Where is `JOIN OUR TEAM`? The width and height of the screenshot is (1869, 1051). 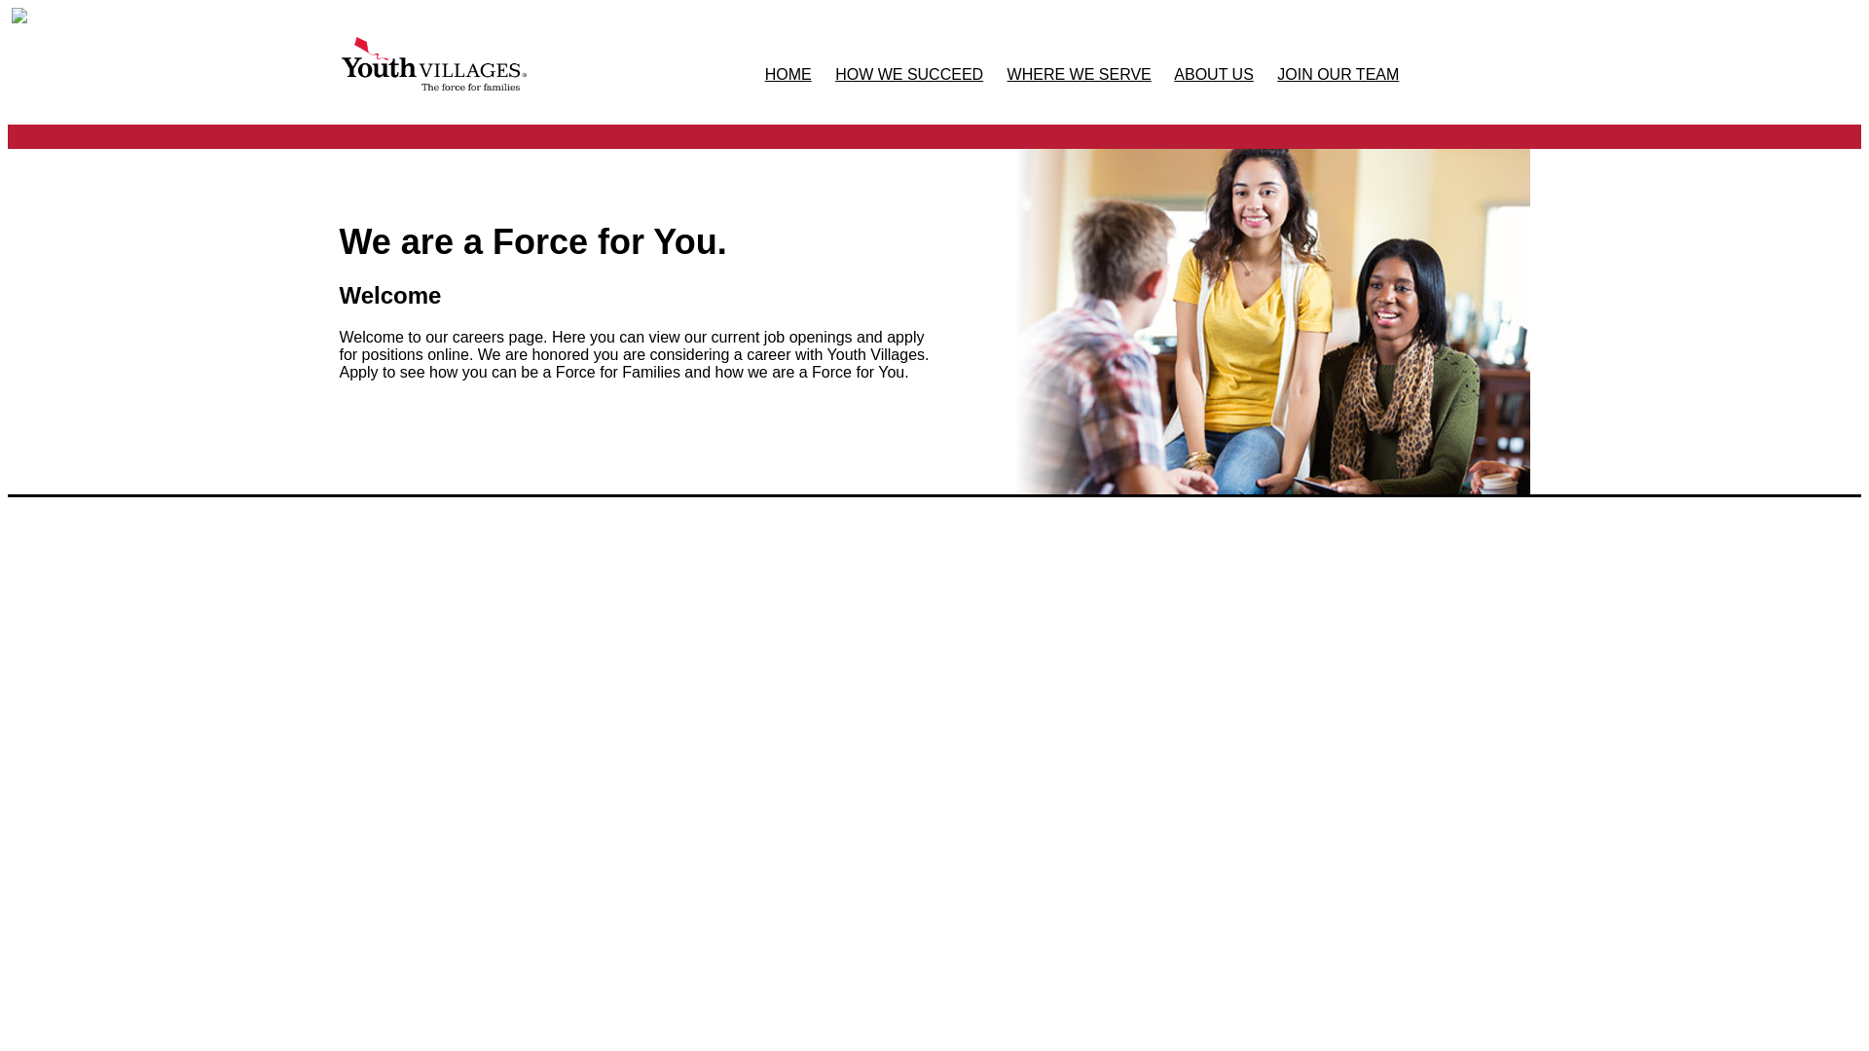
JOIN OUR TEAM is located at coordinates (1338, 74).